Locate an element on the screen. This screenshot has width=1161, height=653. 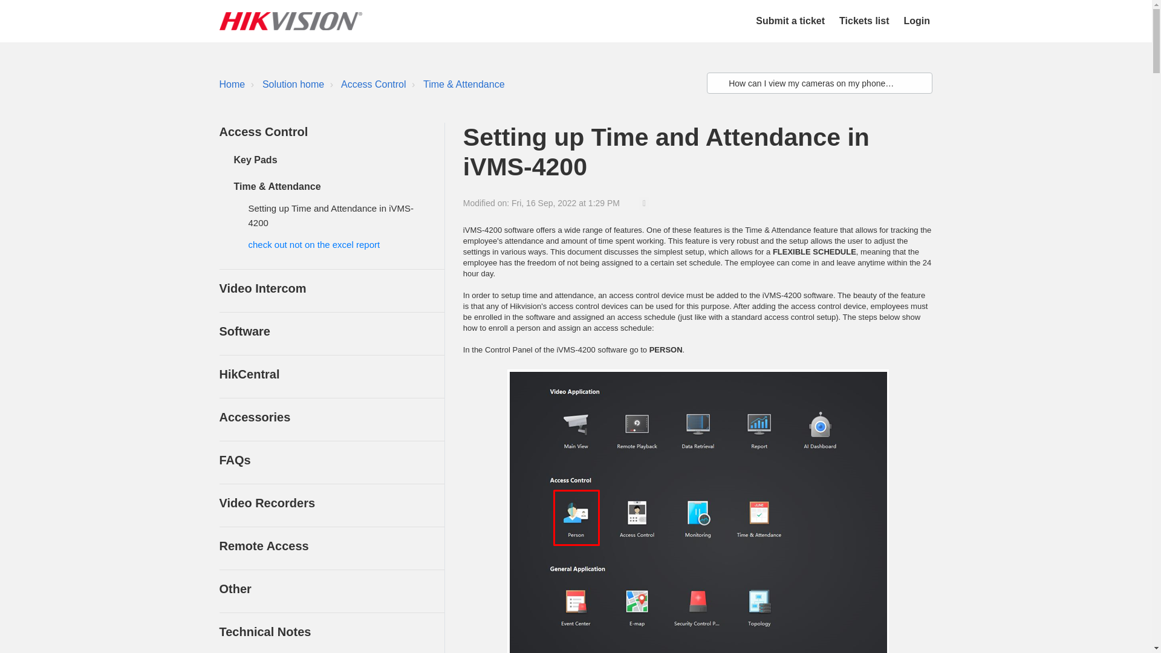
Solution home is located at coordinates (287, 85).